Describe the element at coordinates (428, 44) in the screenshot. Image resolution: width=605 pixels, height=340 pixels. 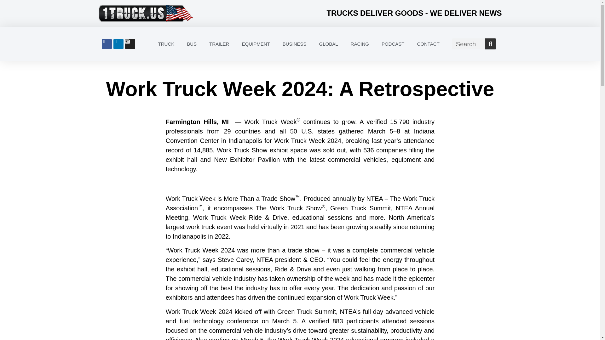
I see `CONTACT` at that location.